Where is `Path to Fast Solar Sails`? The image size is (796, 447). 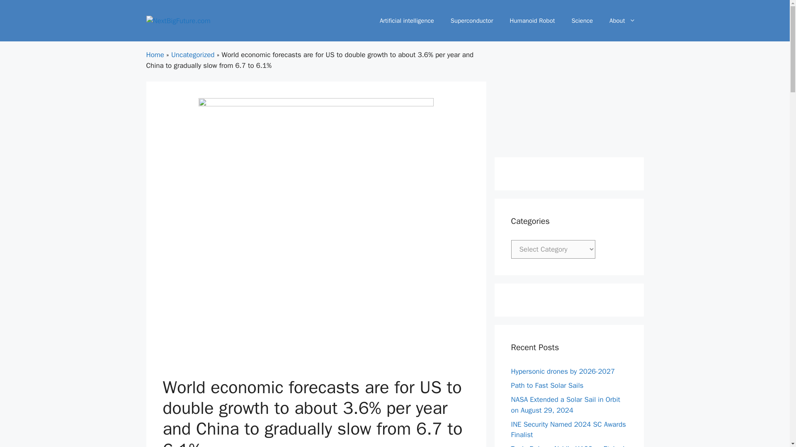 Path to Fast Solar Sails is located at coordinates (547, 385).